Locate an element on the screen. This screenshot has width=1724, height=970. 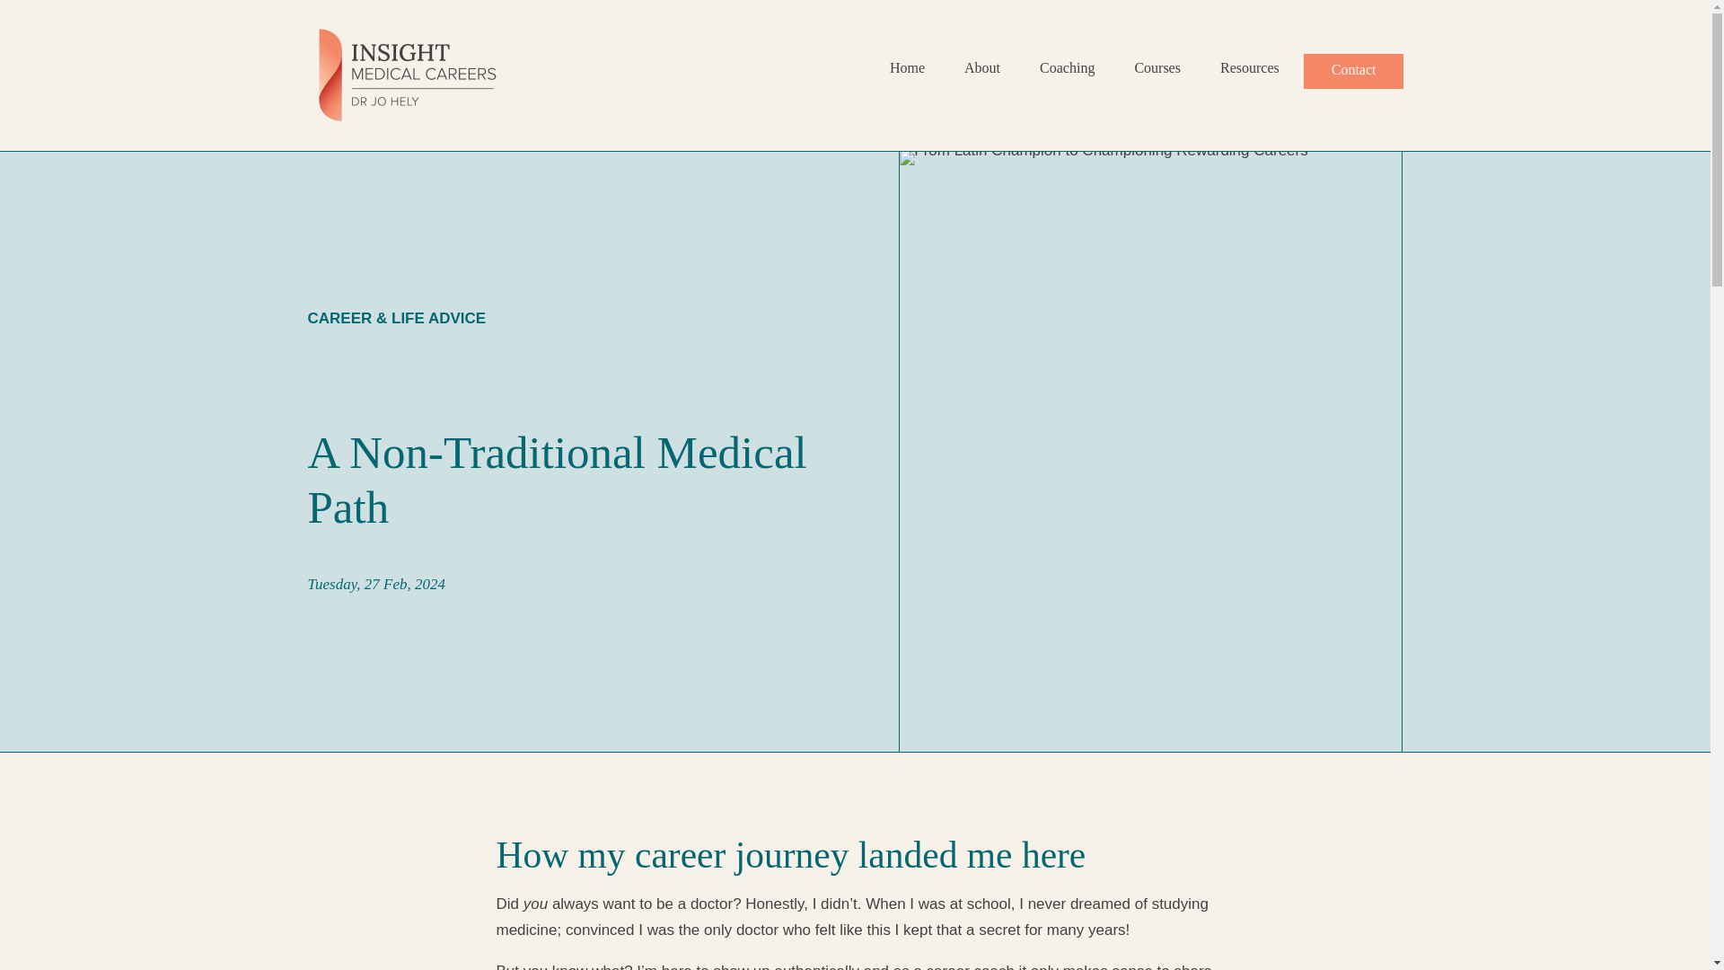
Coaching is located at coordinates (1067, 75).